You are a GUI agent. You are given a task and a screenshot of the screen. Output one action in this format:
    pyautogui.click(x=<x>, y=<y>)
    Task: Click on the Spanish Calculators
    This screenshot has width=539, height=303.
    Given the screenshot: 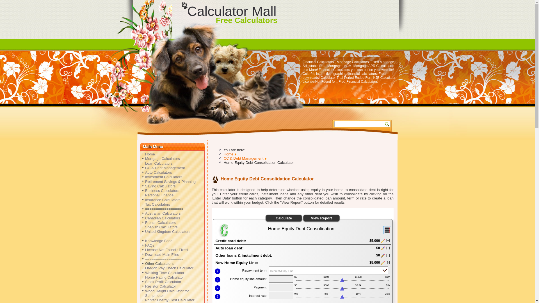 What is the action you would take?
    pyautogui.click(x=161, y=227)
    